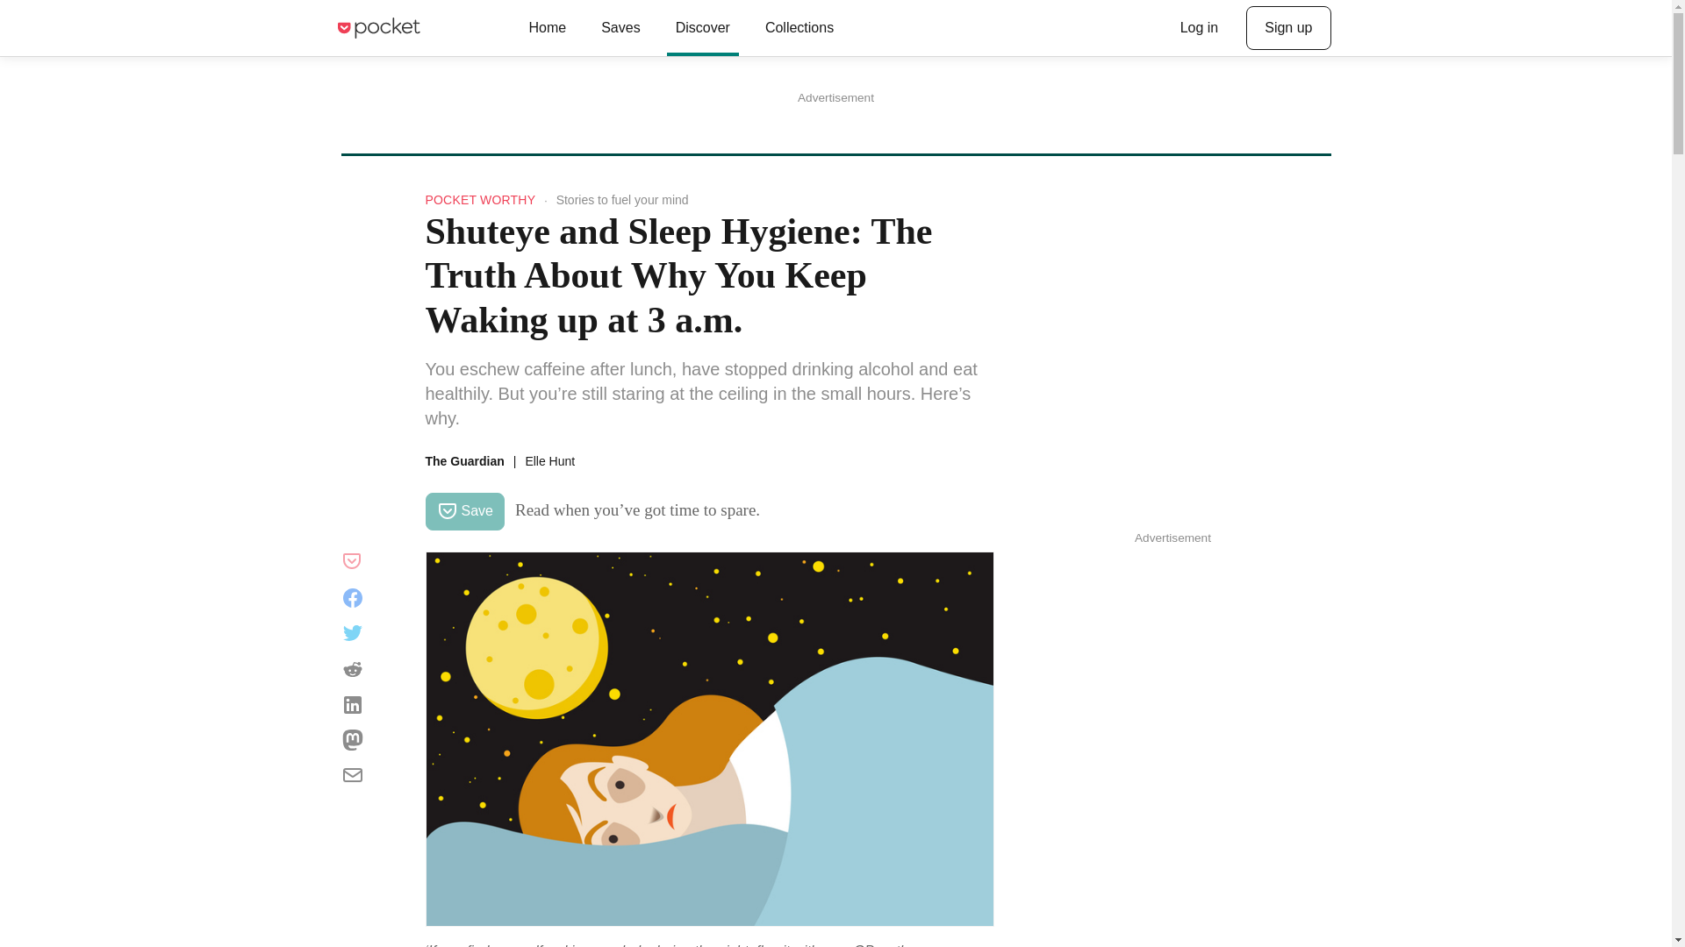 The image size is (1685, 947). What do you see at coordinates (463, 510) in the screenshot?
I see `Save` at bounding box center [463, 510].